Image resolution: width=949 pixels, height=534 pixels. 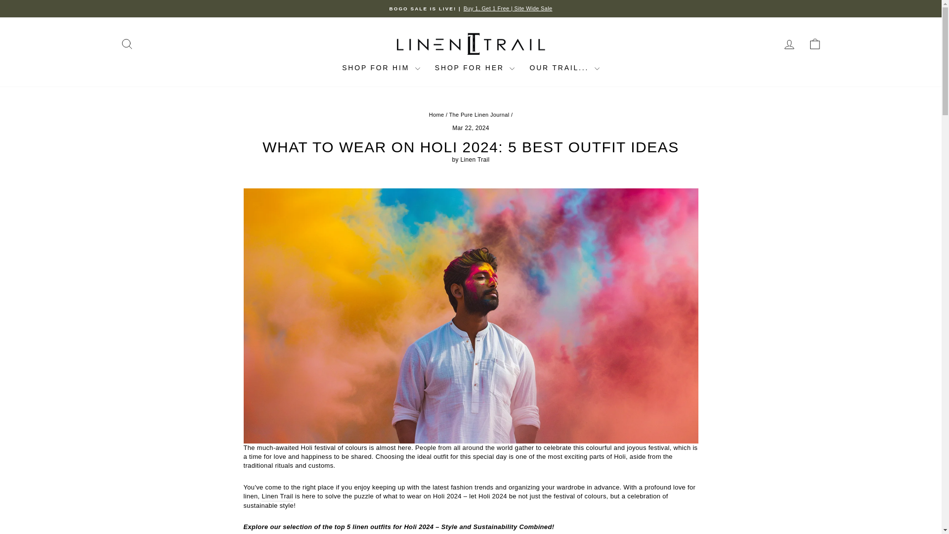 I want to click on Back to the frontpage, so click(x=436, y=114).